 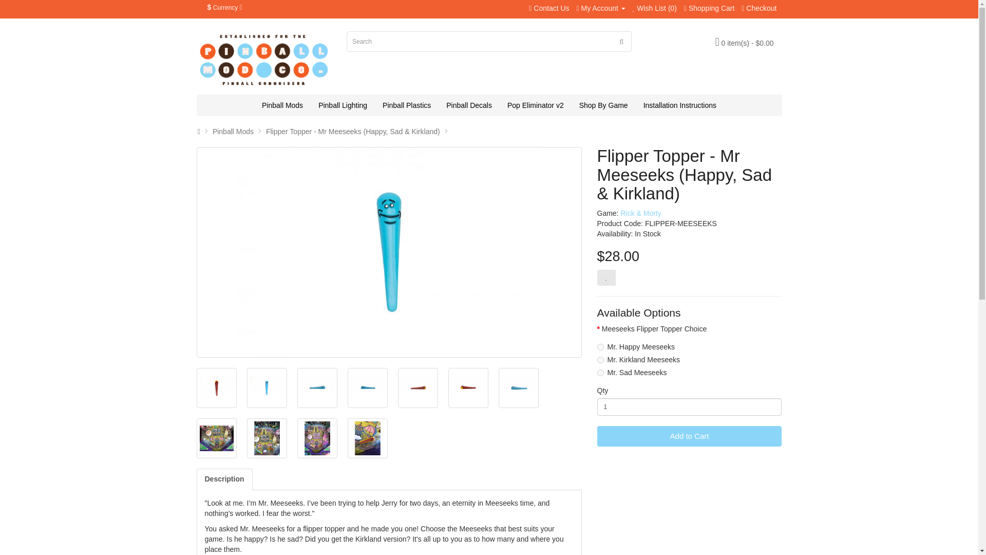 What do you see at coordinates (536, 105) in the screenshot?
I see `Pop Eliminator v2` at bounding box center [536, 105].